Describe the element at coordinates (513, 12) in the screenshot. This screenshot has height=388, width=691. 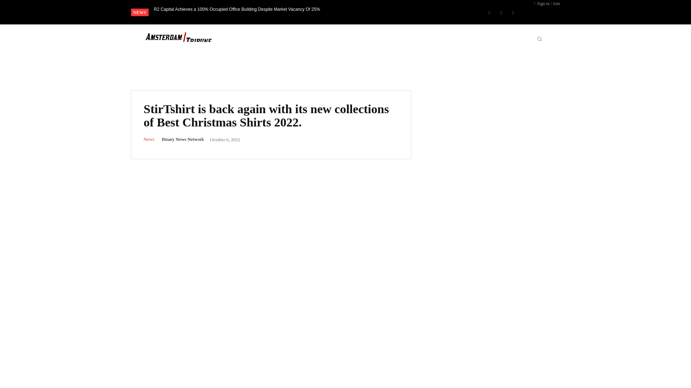
I see `Twitter` at that location.